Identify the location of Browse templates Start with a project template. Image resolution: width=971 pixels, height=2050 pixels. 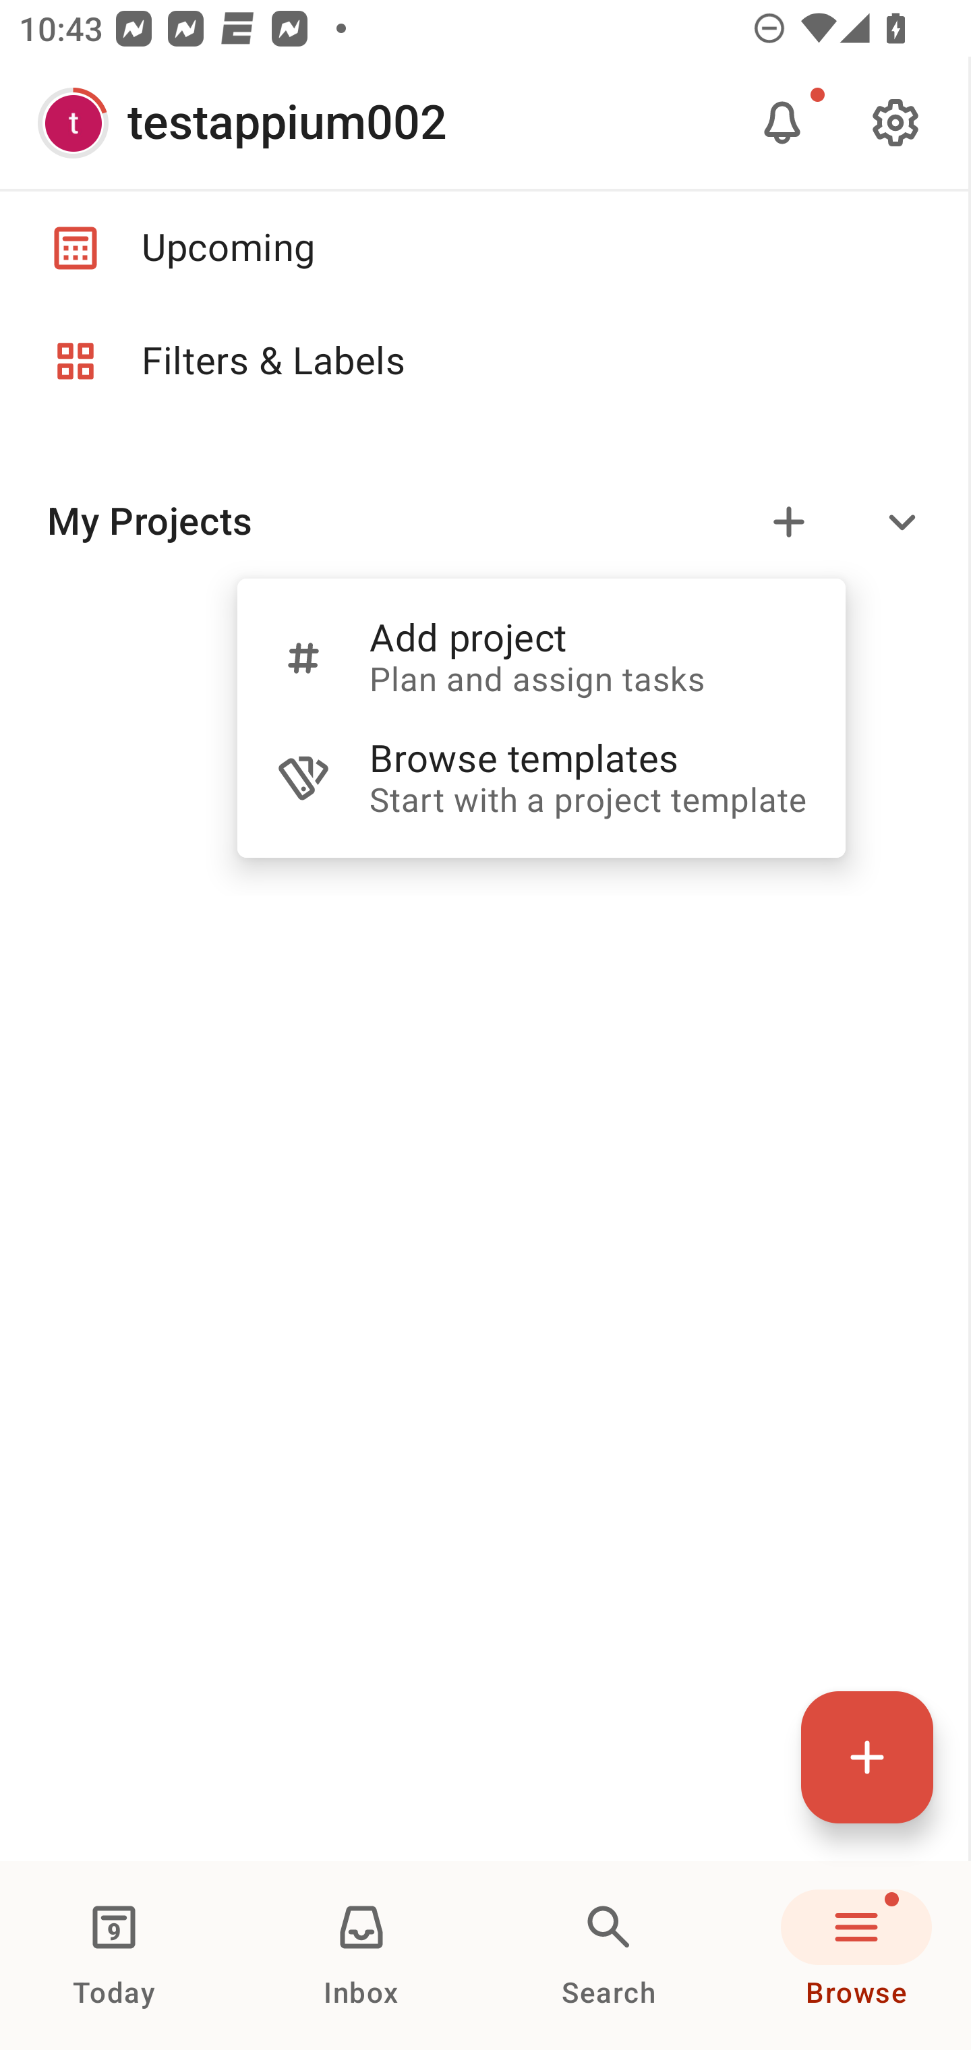
(541, 778).